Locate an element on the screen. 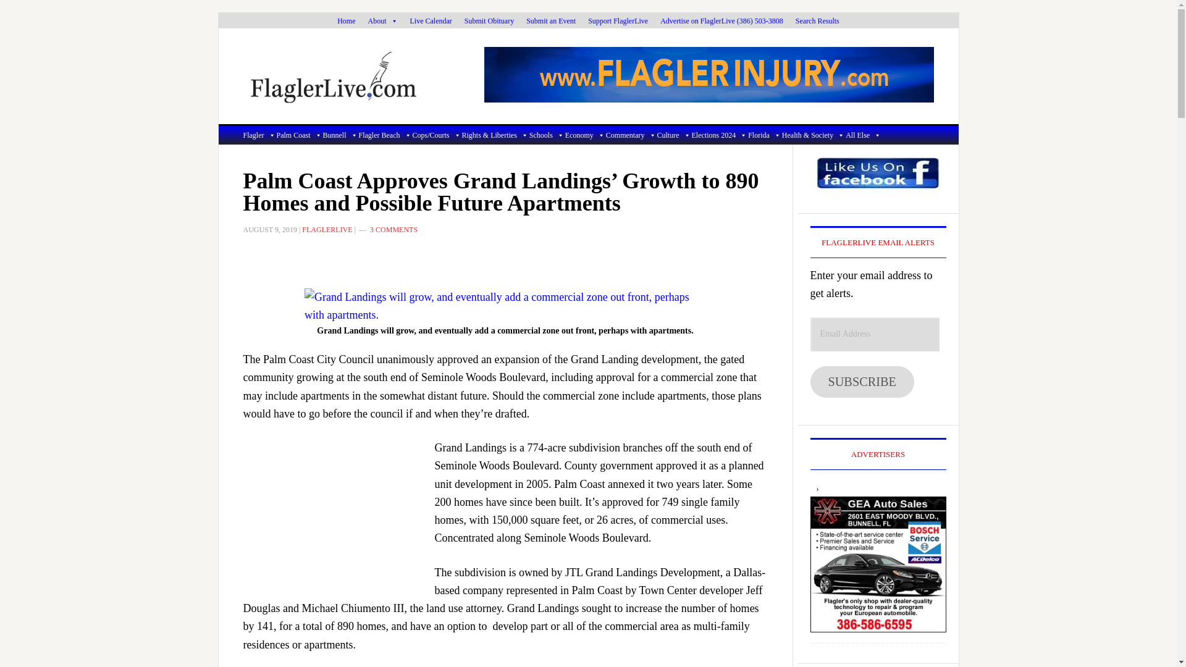 The width and height of the screenshot is (1186, 667). Submit an Event is located at coordinates (551, 21).